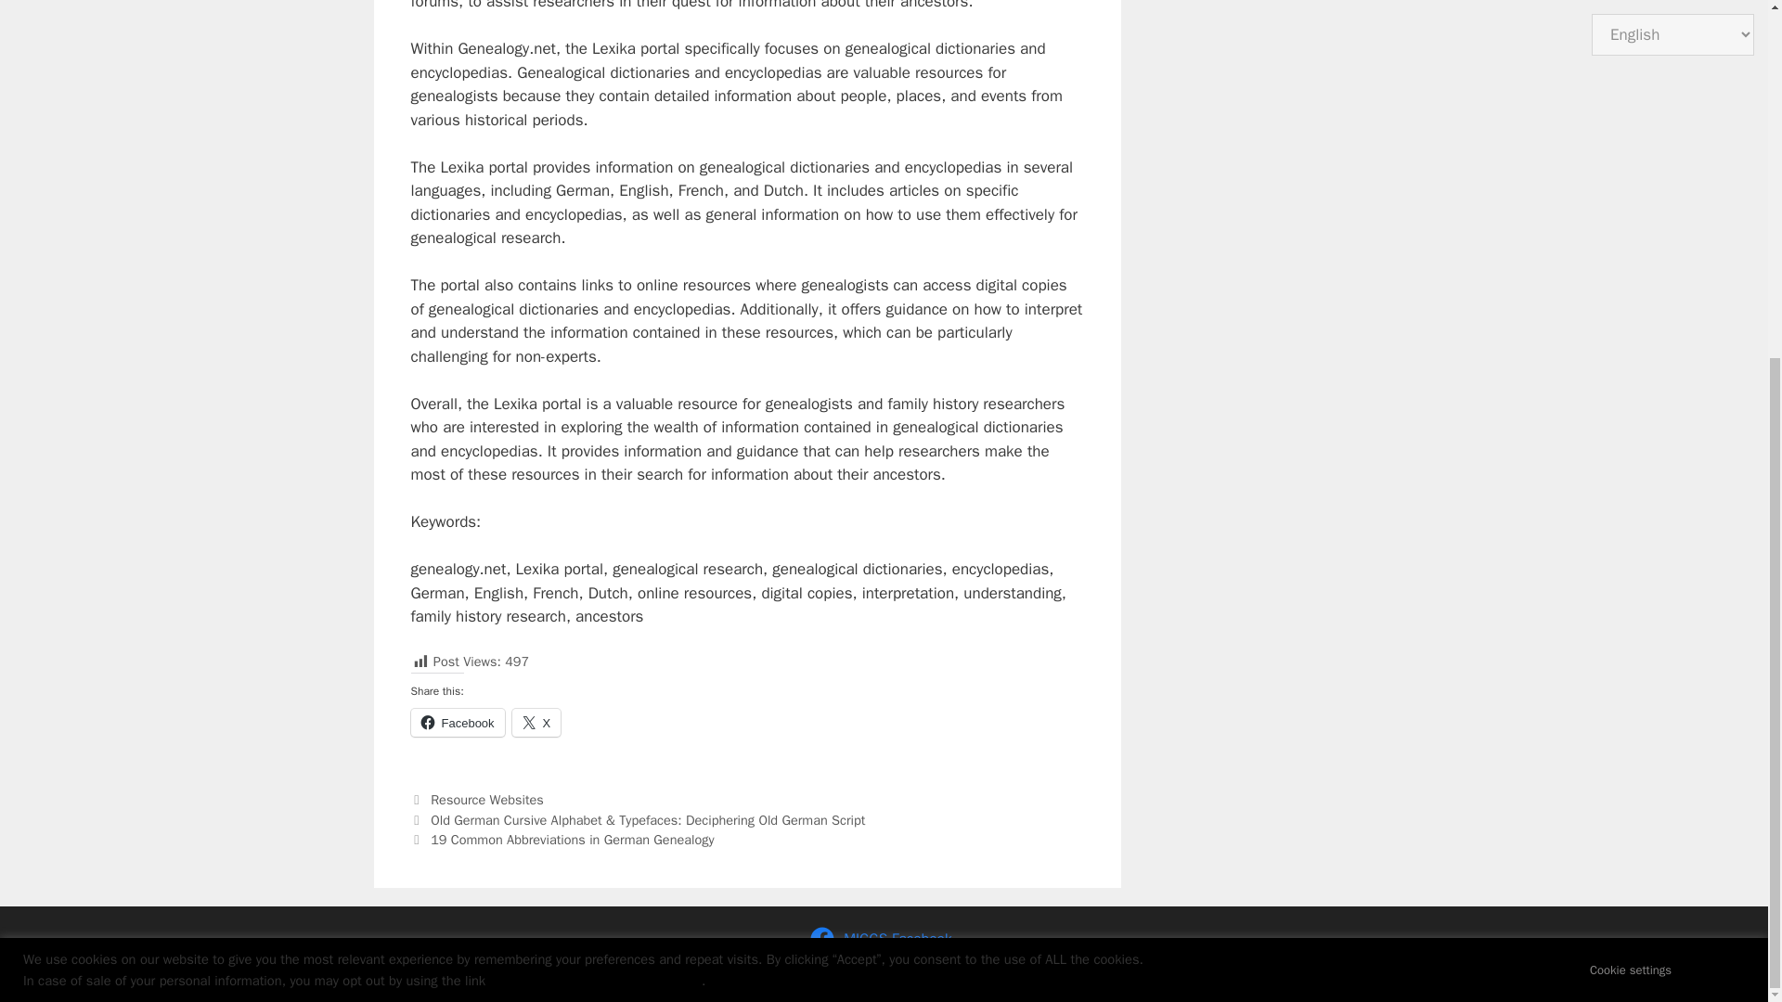 Image resolution: width=1782 pixels, height=1002 pixels. Describe the element at coordinates (536, 722) in the screenshot. I see `Click to share on X` at that location.